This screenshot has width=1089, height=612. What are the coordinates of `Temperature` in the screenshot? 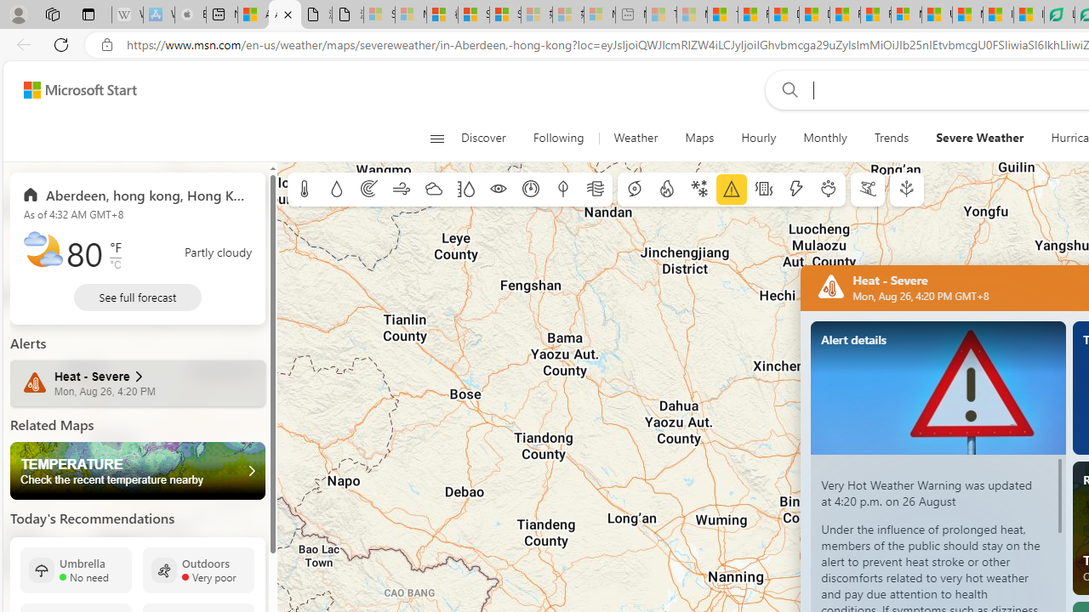 It's located at (138, 471).